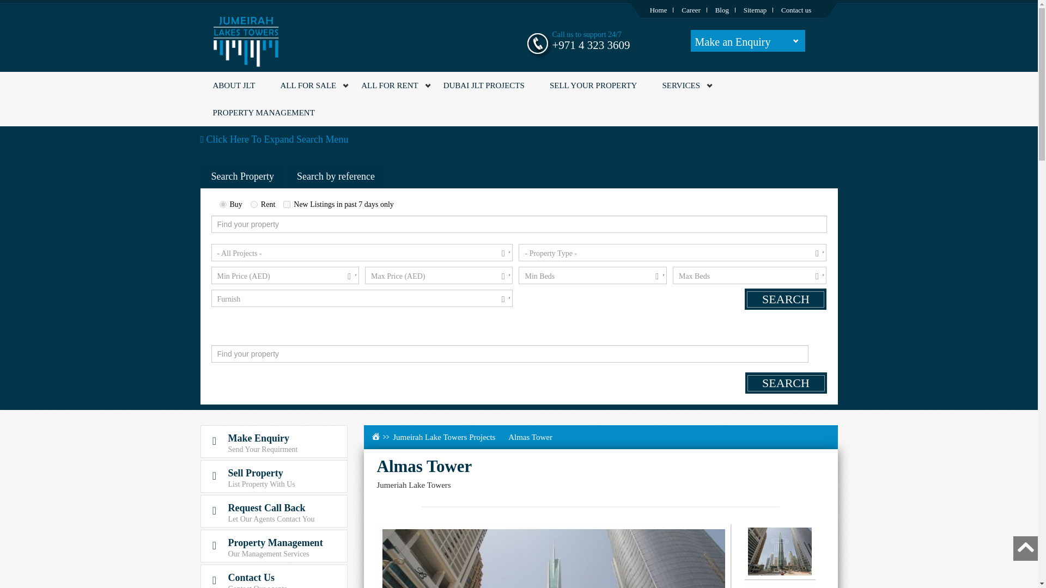 The height and width of the screenshot is (588, 1046). I want to click on Join our team, so click(691, 10).